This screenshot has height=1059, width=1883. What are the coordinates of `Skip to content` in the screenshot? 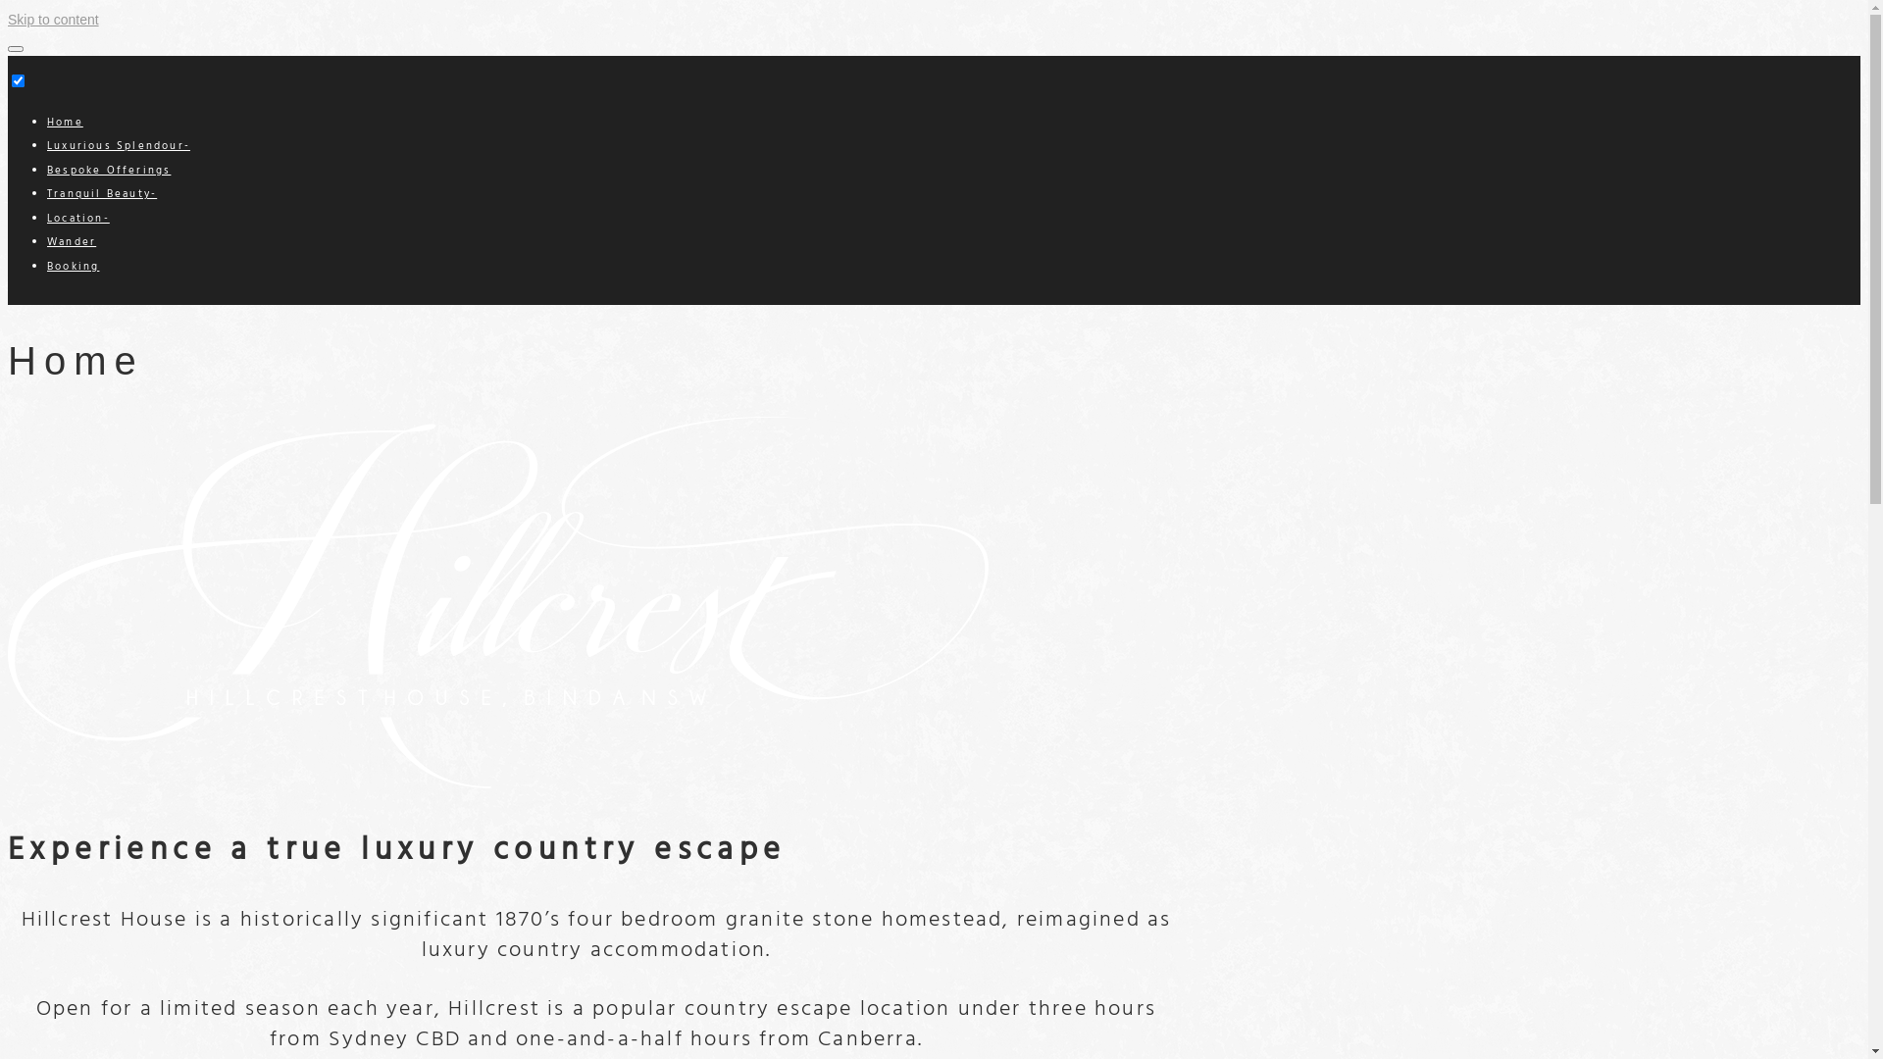 It's located at (53, 20).